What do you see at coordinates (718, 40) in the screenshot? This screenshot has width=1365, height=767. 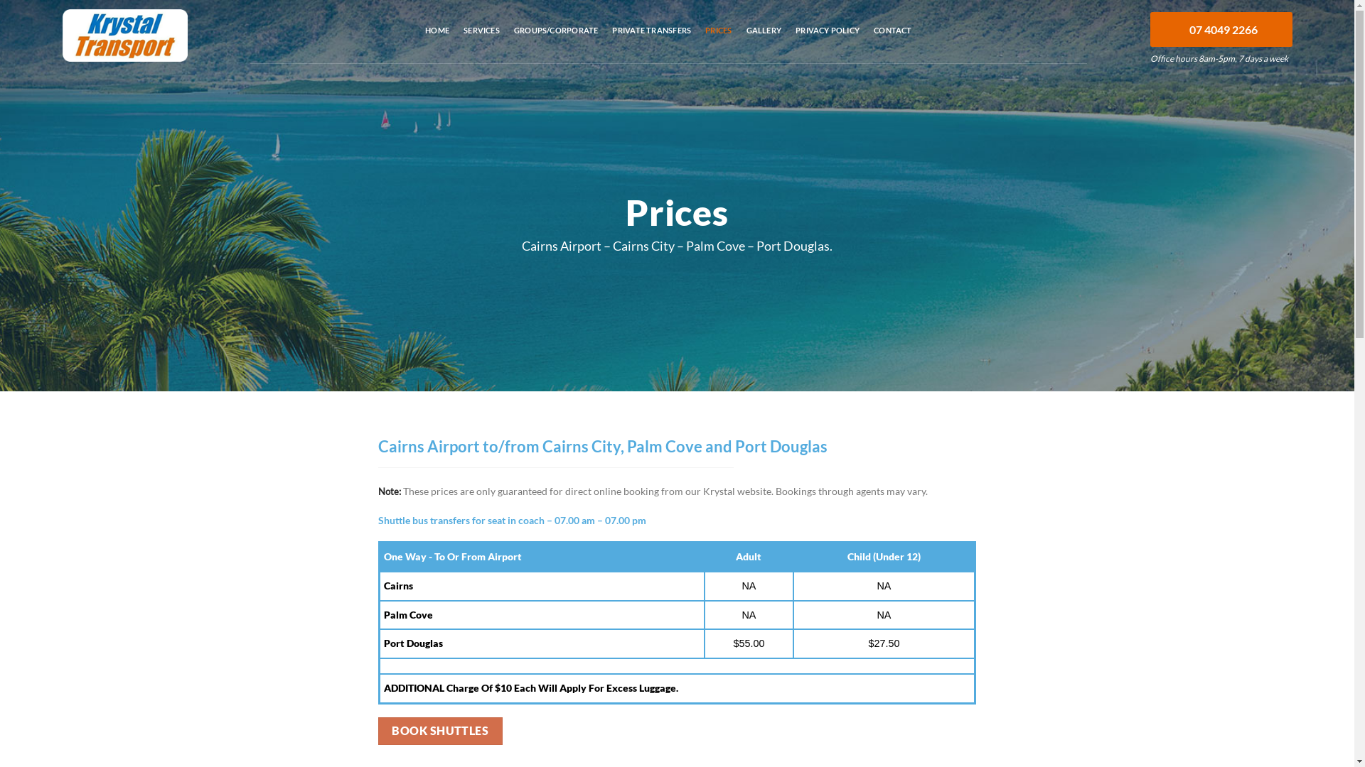 I see `PRICES` at bounding box center [718, 40].